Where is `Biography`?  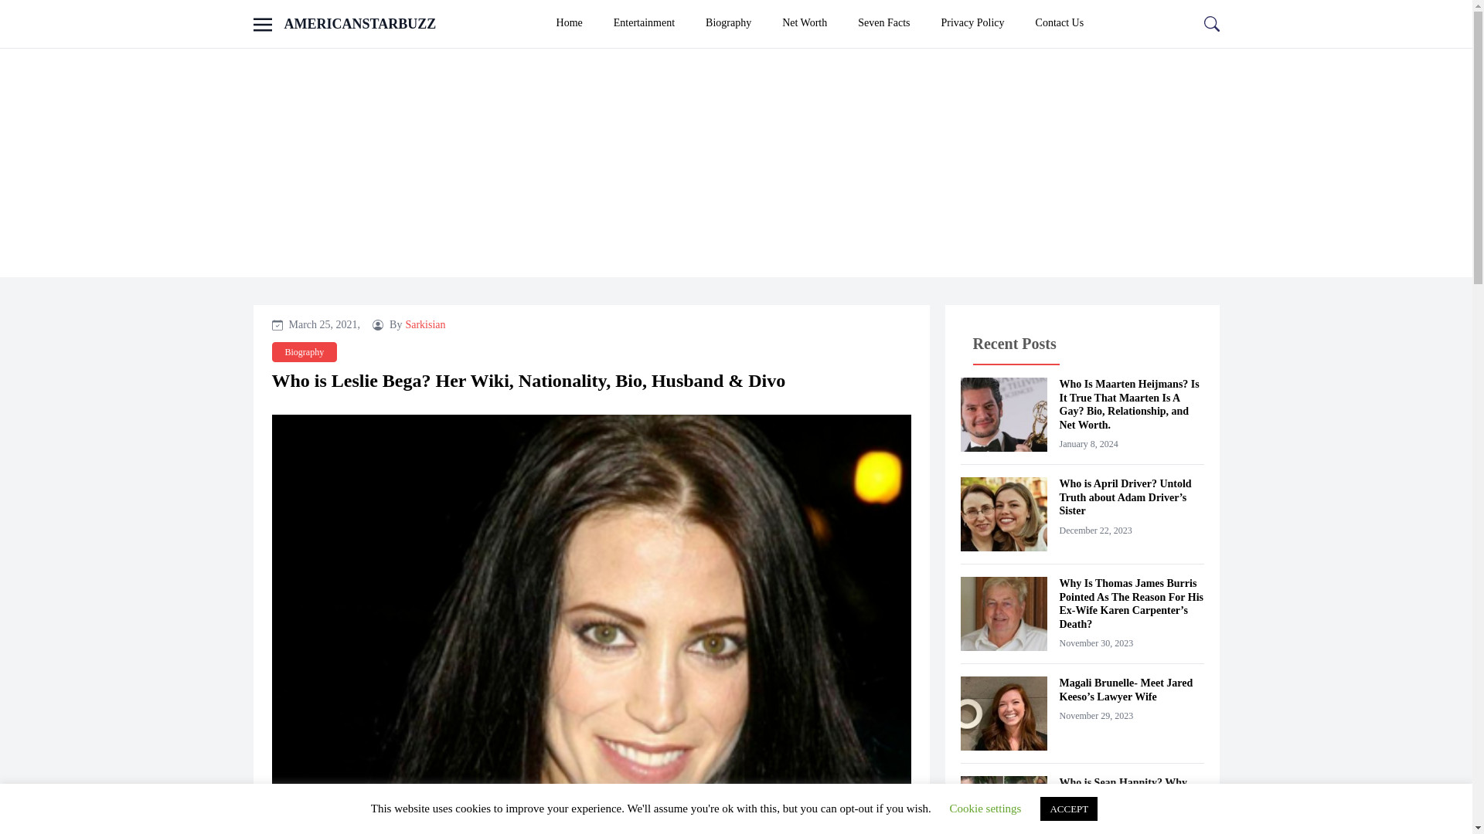
Biography is located at coordinates (305, 351).